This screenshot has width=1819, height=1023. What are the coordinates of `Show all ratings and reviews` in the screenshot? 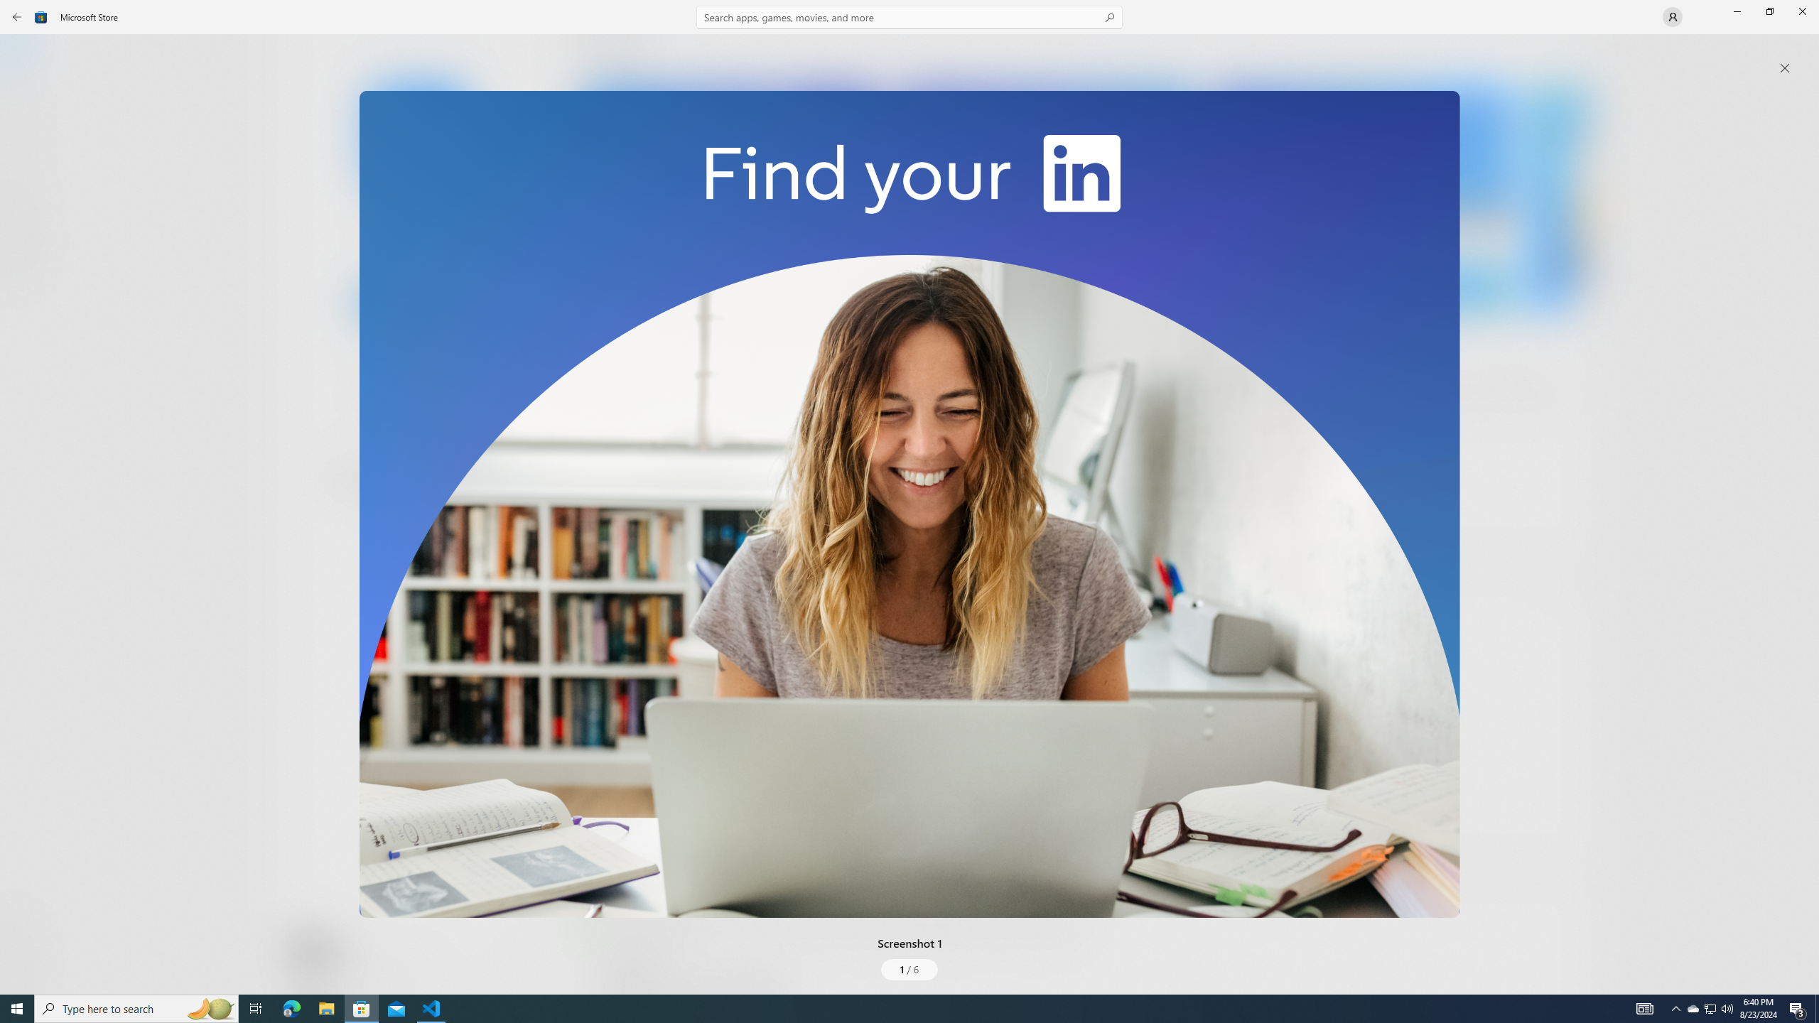 It's located at (596, 834).